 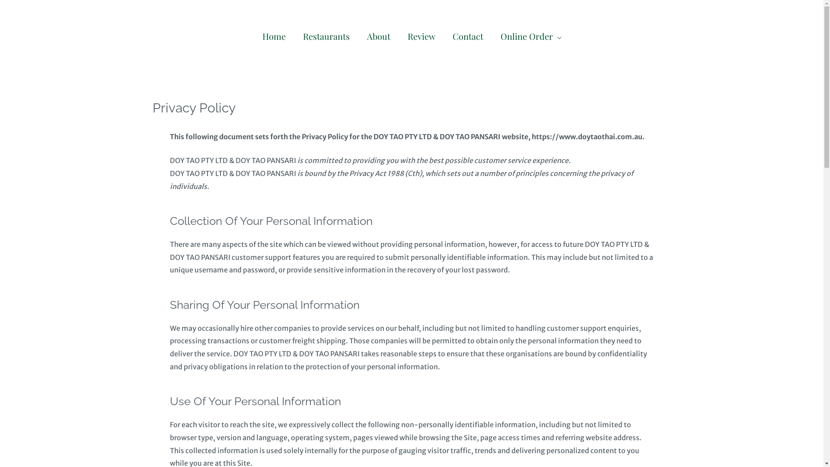 I want to click on Review, so click(x=421, y=35).